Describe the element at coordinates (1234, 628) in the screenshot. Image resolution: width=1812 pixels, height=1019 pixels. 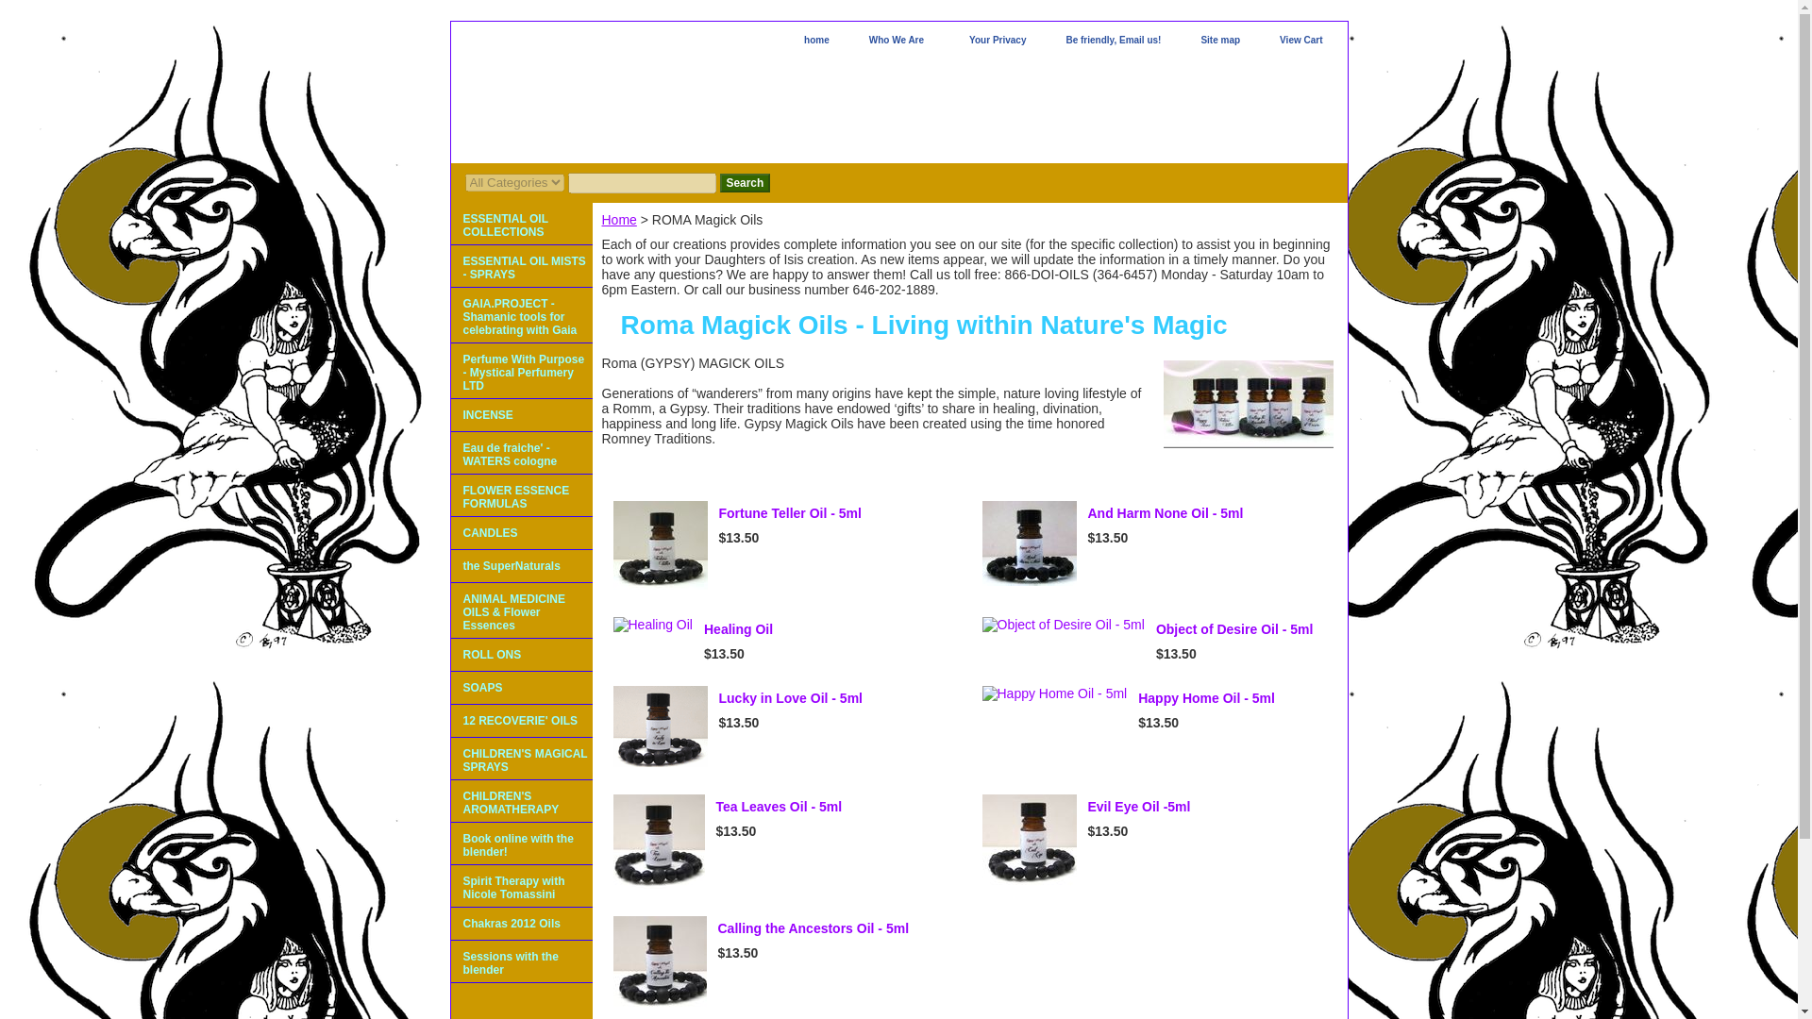
I see `Object of Desire Oil - 5ml` at that location.